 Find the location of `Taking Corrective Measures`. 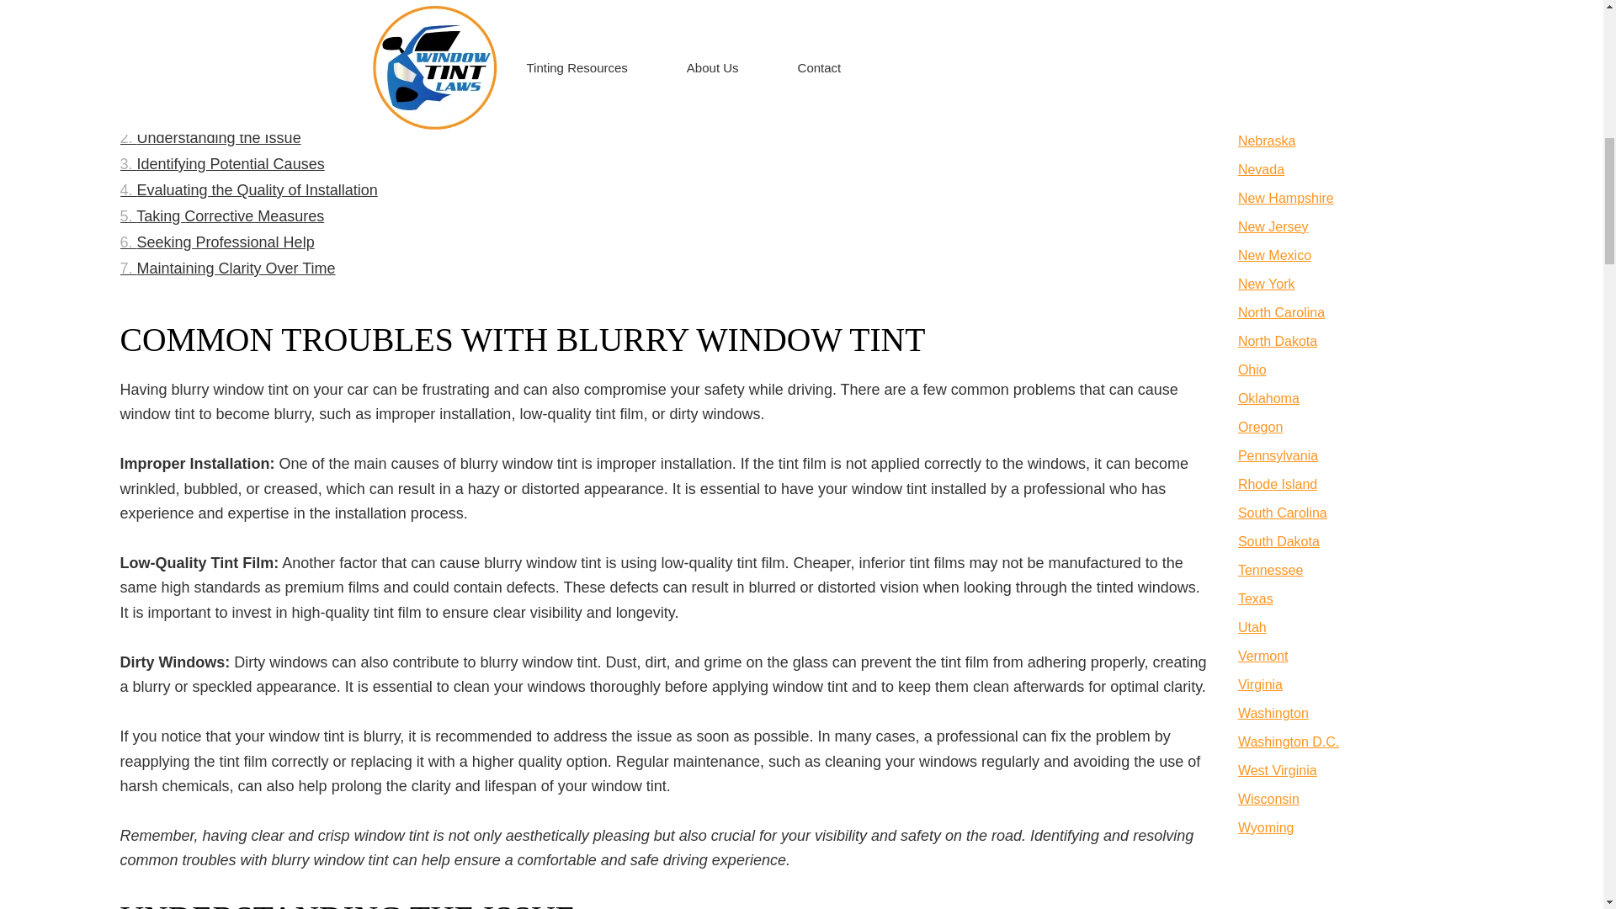

Taking Corrective Measures is located at coordinates (222, 216).